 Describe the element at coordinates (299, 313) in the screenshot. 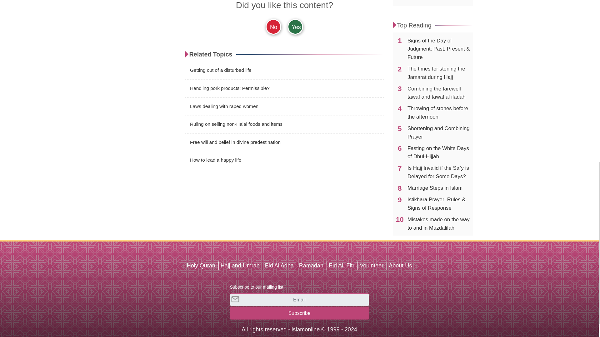

I see `Subscribe` at that location.